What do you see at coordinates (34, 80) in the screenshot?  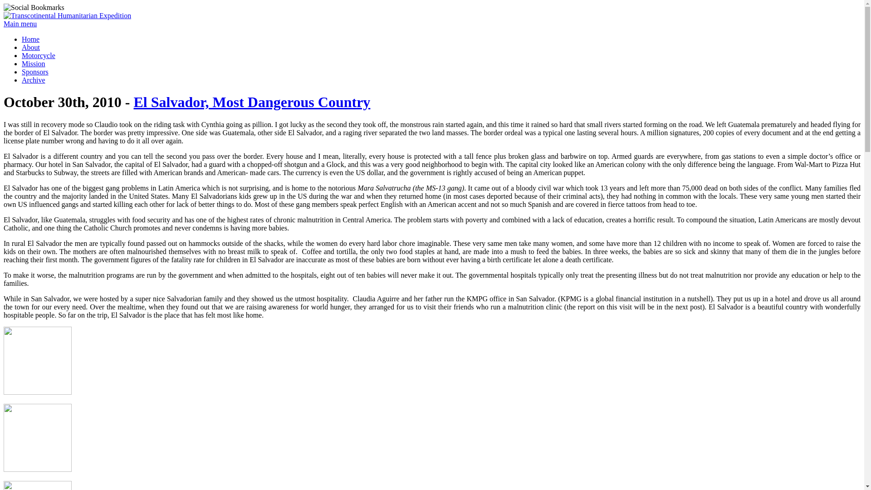 I see `Archive` at bounding box center [34, 80].